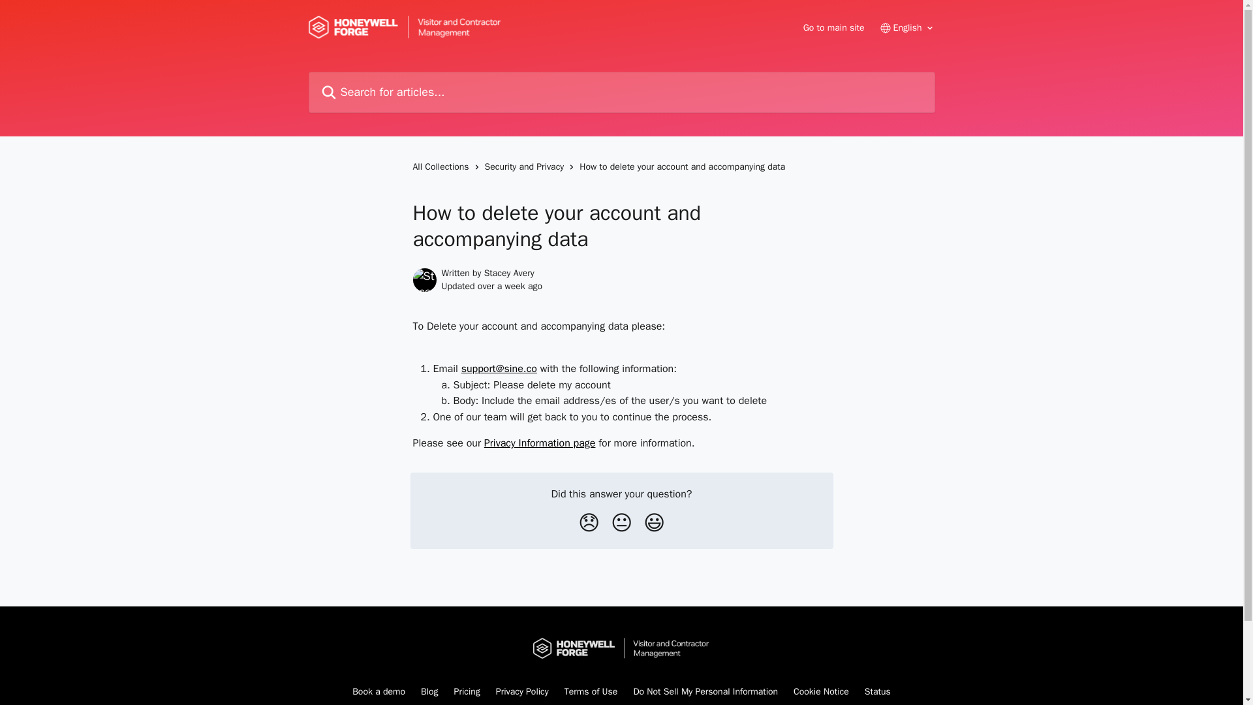  What do you see at coordinates (379, 691) in the screenshot?
I see `Book a demo` at bounding box center [379, 691].